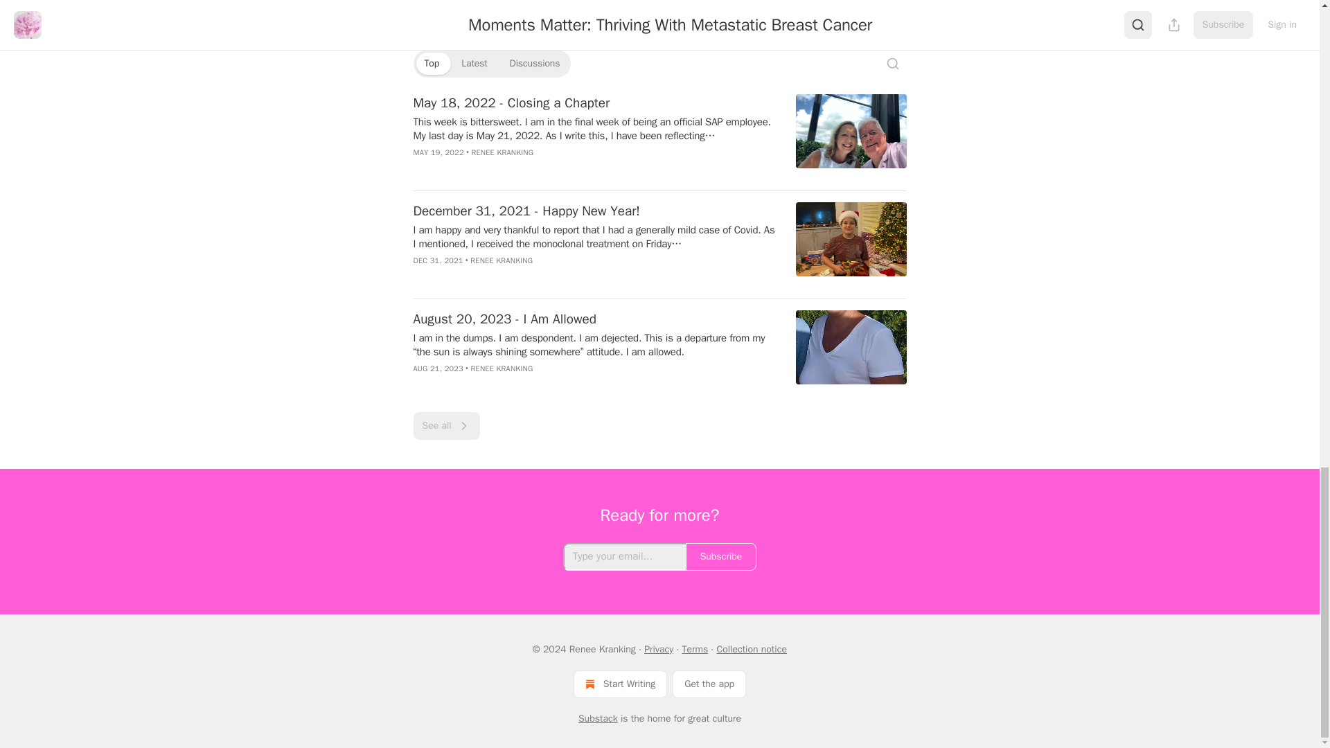 The image size is (1330, 748). I want to click on Top, so click(431, 64).